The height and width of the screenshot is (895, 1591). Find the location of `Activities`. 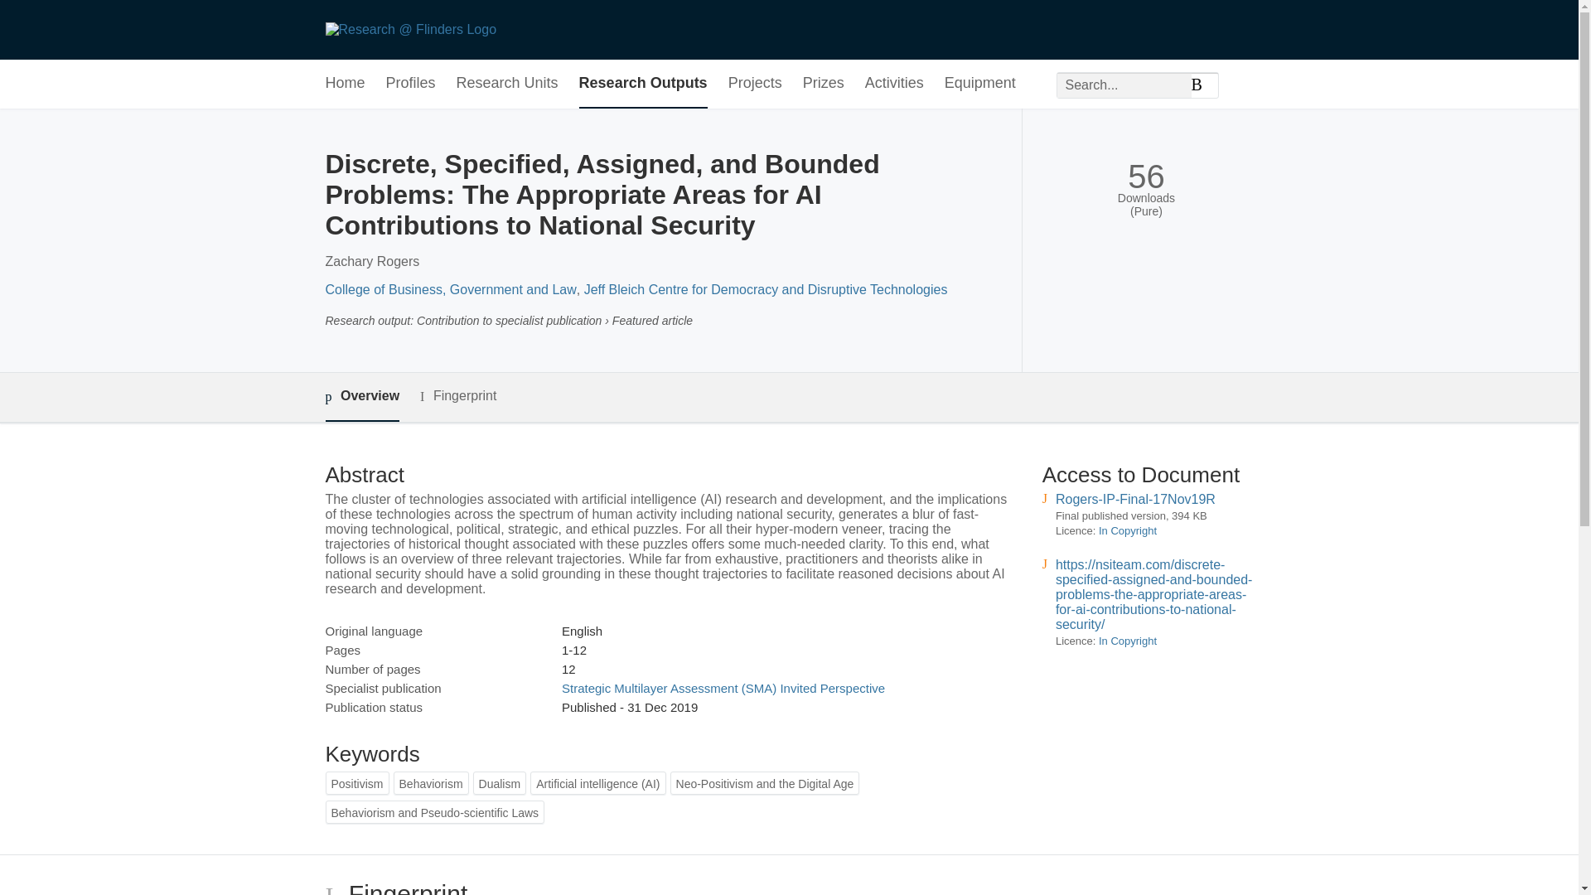

Activities is located at coordinates (895, 84).